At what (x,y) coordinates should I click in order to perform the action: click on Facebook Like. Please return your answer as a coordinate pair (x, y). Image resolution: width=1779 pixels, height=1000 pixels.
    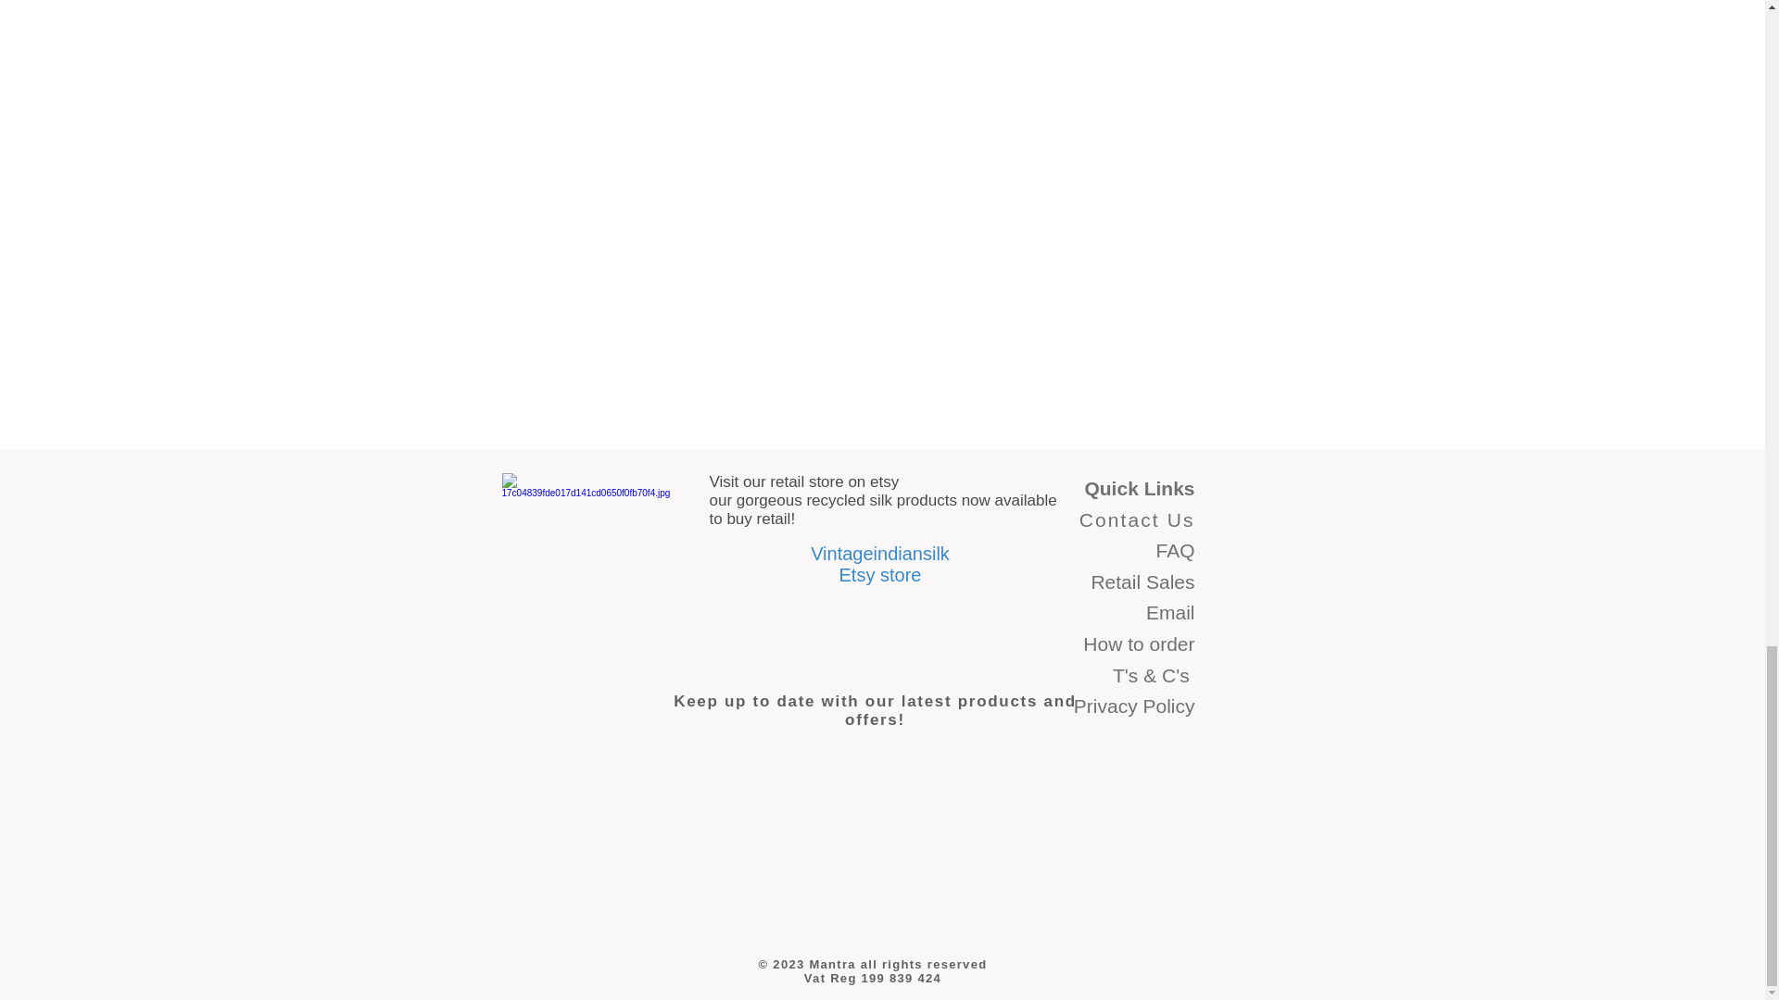
    Looking at the image, I should click on (537, 900).